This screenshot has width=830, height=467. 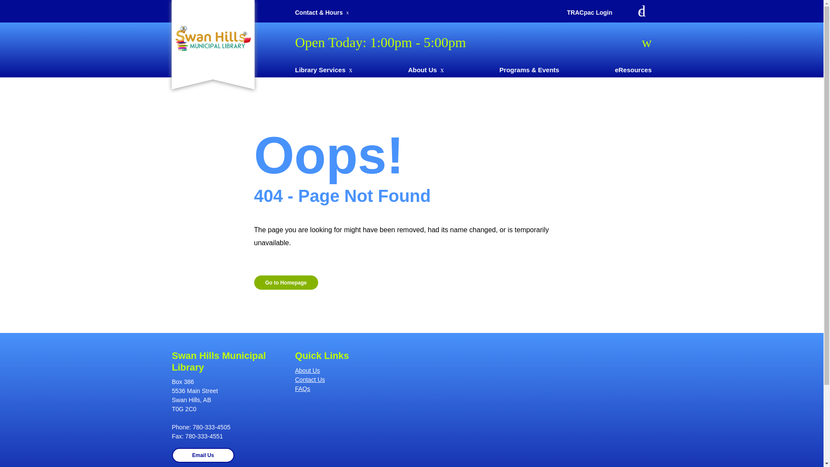 What do you see at coordinates (286, 283) in the screenshot?
I see `Go to Homepage` at bounding box center [286, 283].